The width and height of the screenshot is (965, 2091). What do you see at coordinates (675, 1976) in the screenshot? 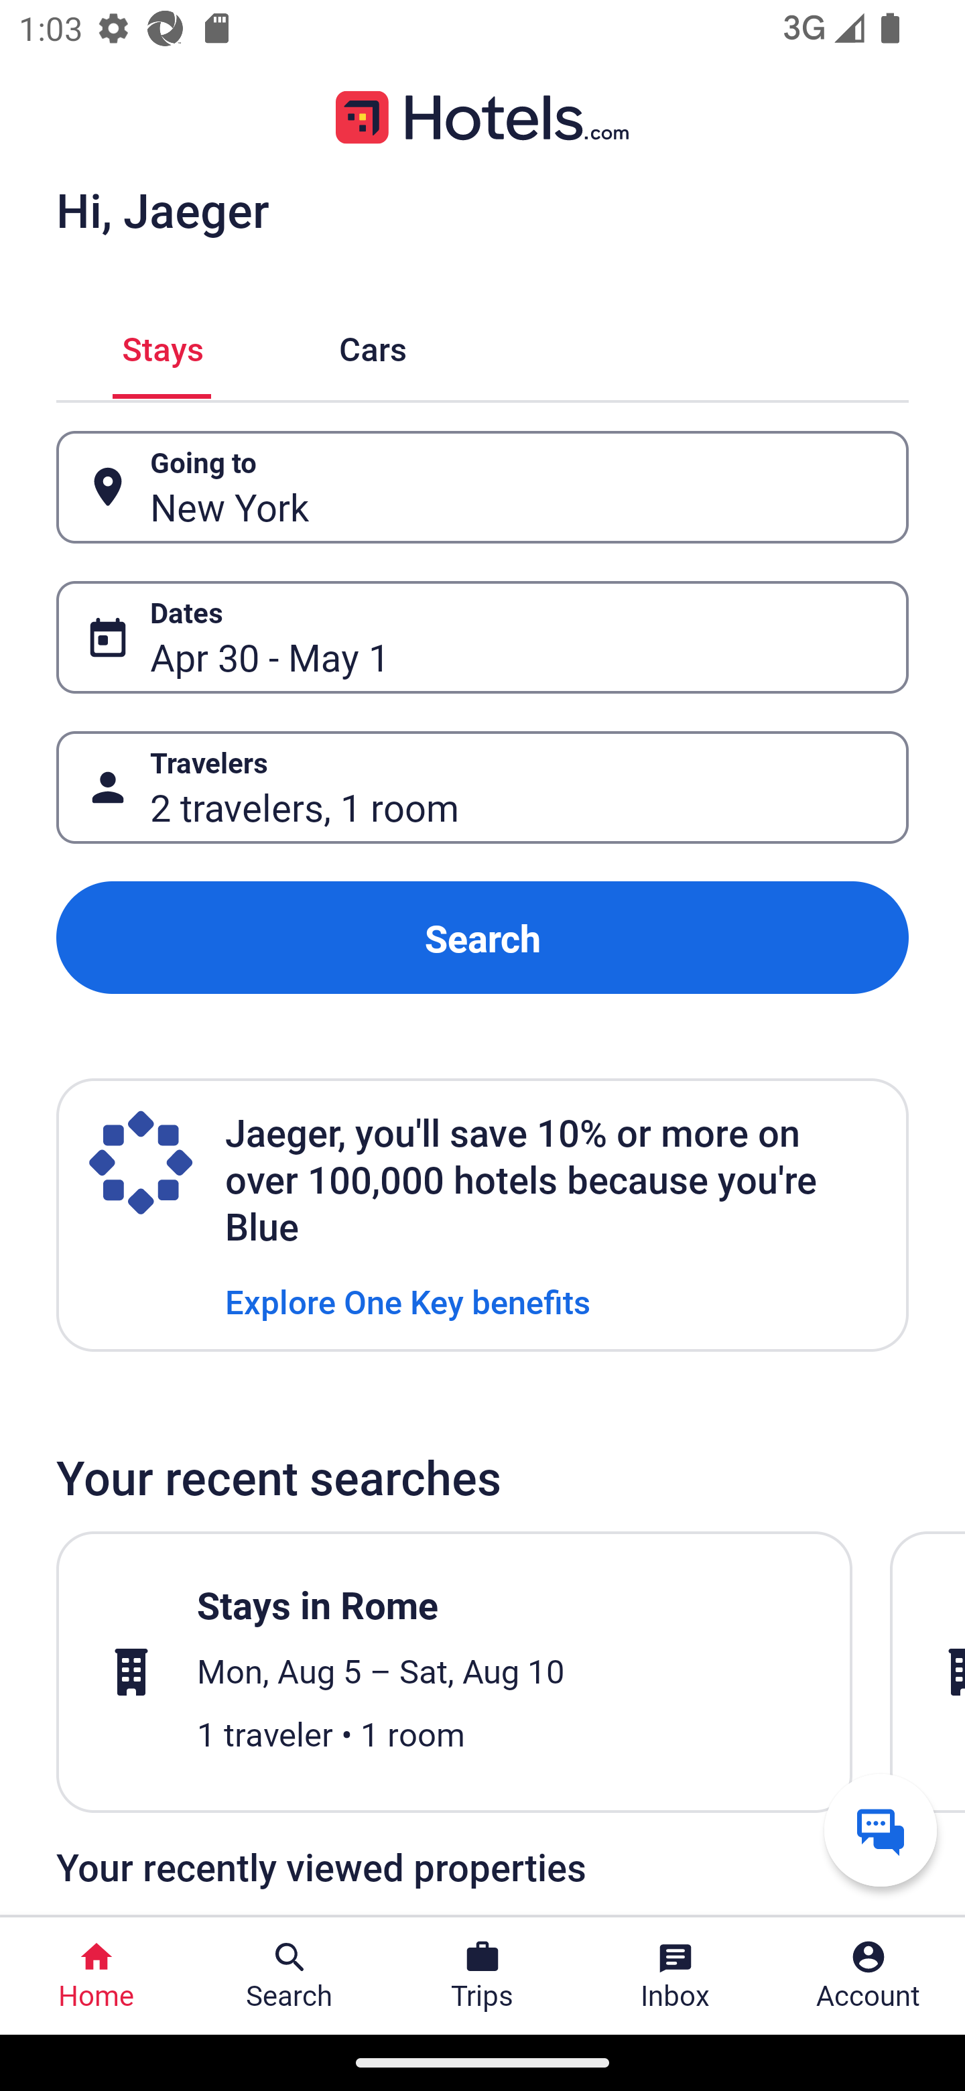
I see `Inbox Inbox Button` at bounding box center [675, 1976].